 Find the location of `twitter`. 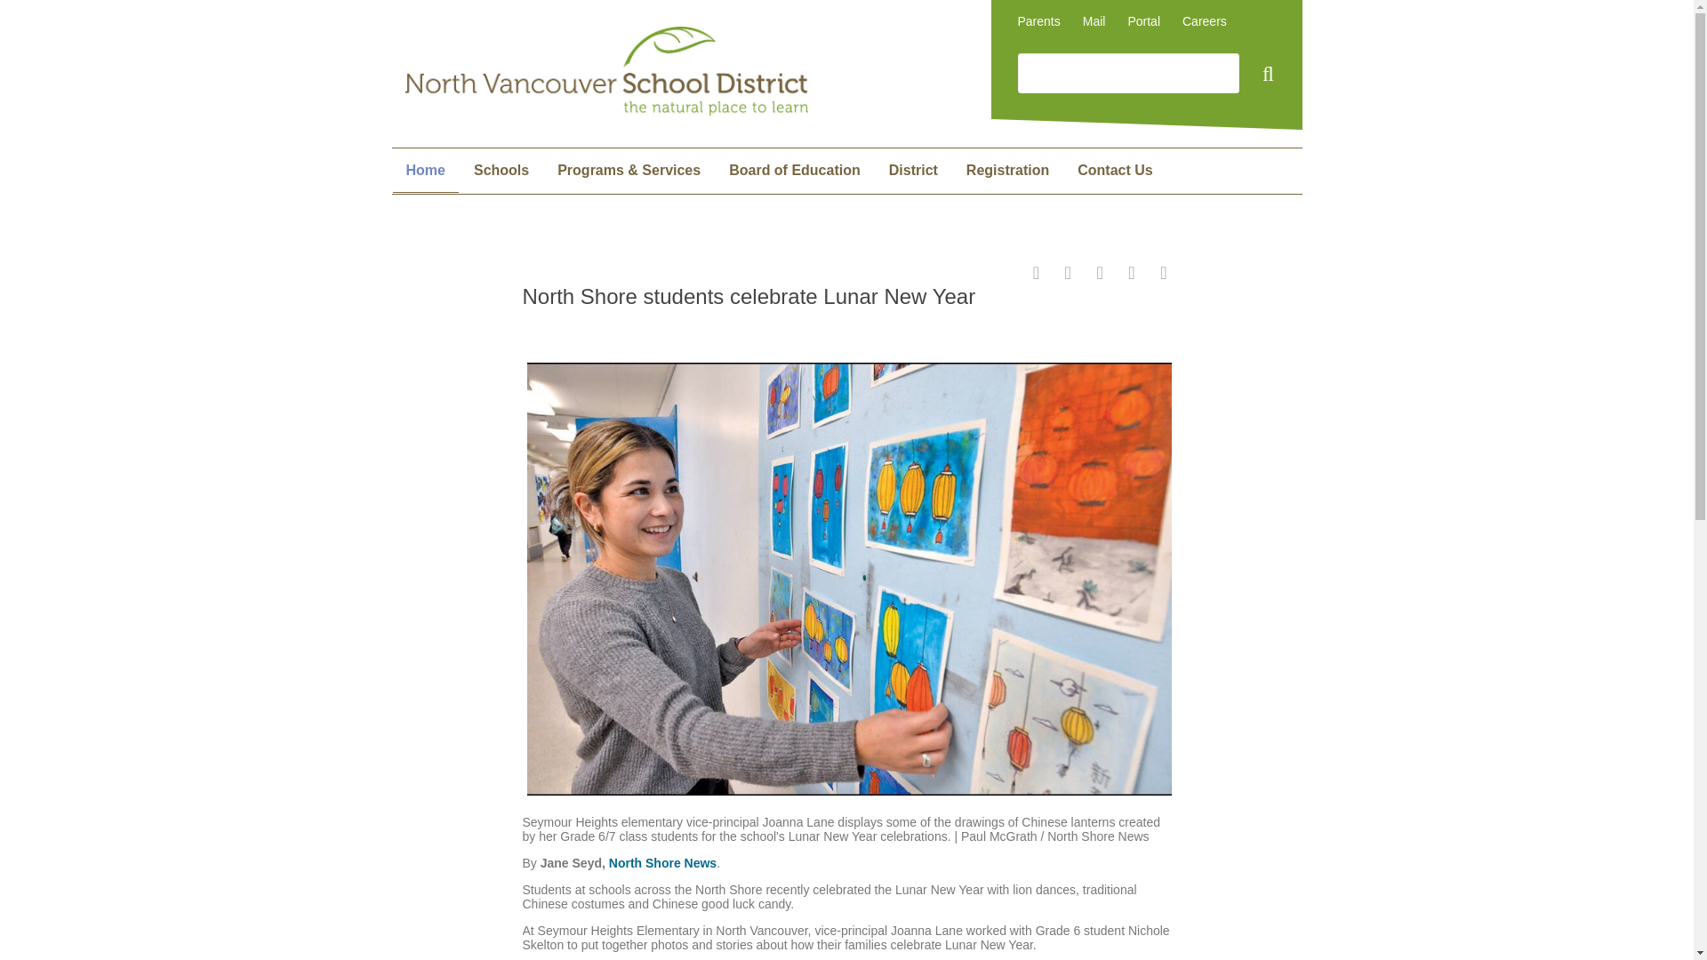

twitter is located at coordinates (1062, 274).